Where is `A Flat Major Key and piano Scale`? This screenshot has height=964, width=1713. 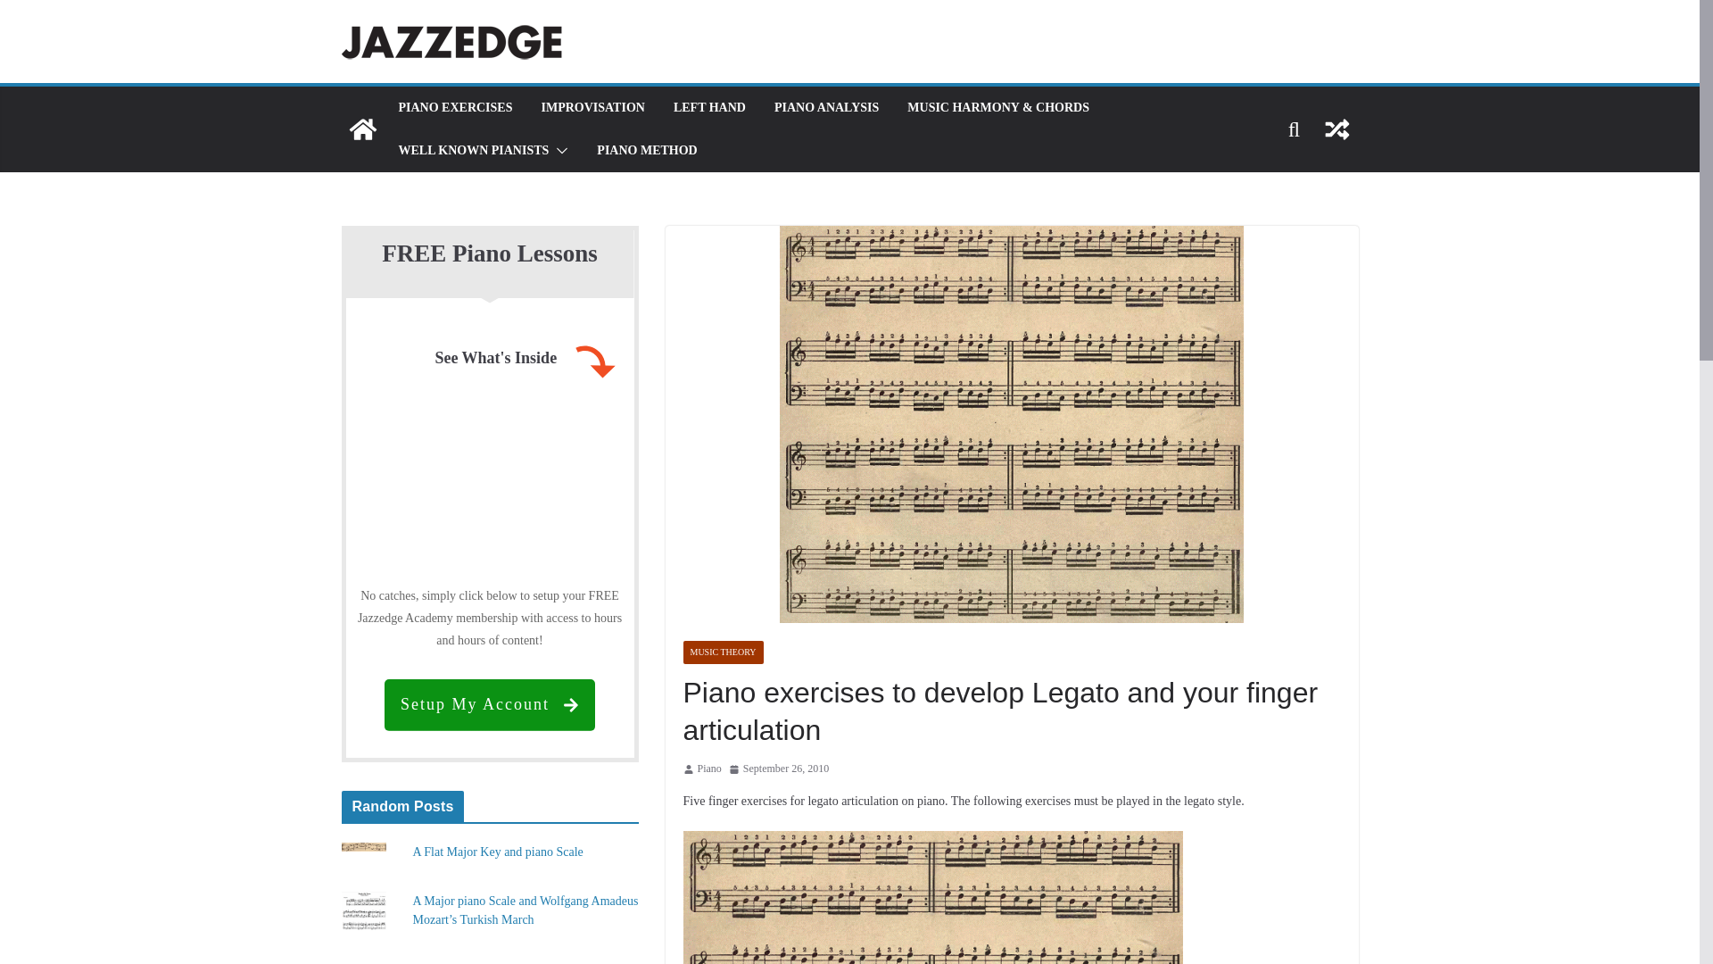 A Flat Major Key and piano Scale is located at coordinates (497, 852).